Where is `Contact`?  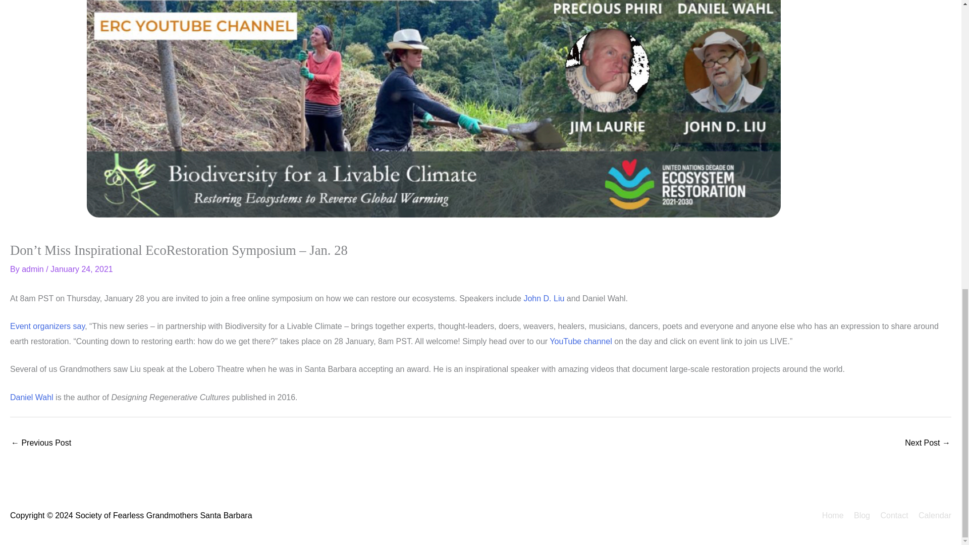
Contact is located at coordinates (890, 516).